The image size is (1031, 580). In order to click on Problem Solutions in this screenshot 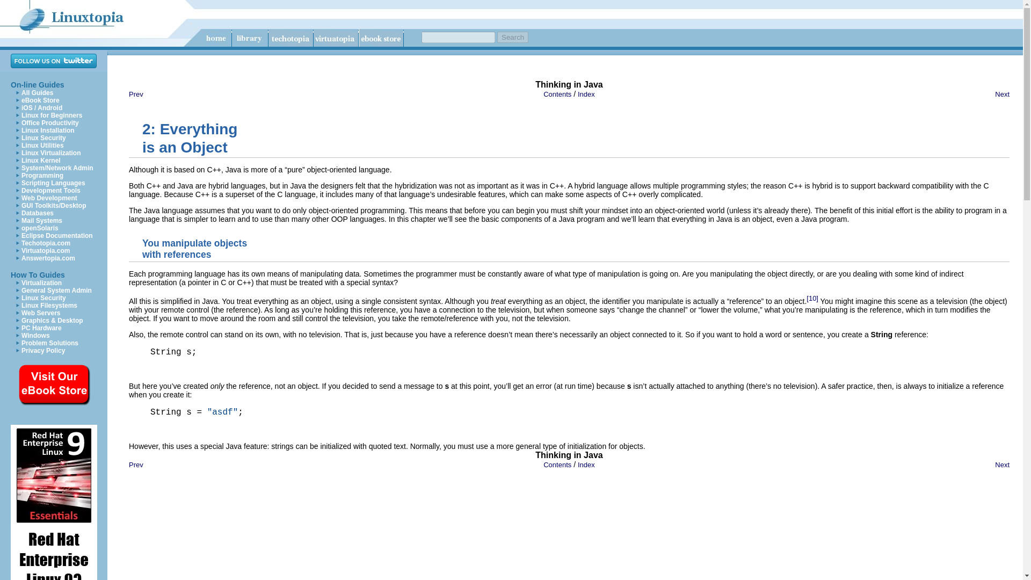, I will do `click(49, 343)`.